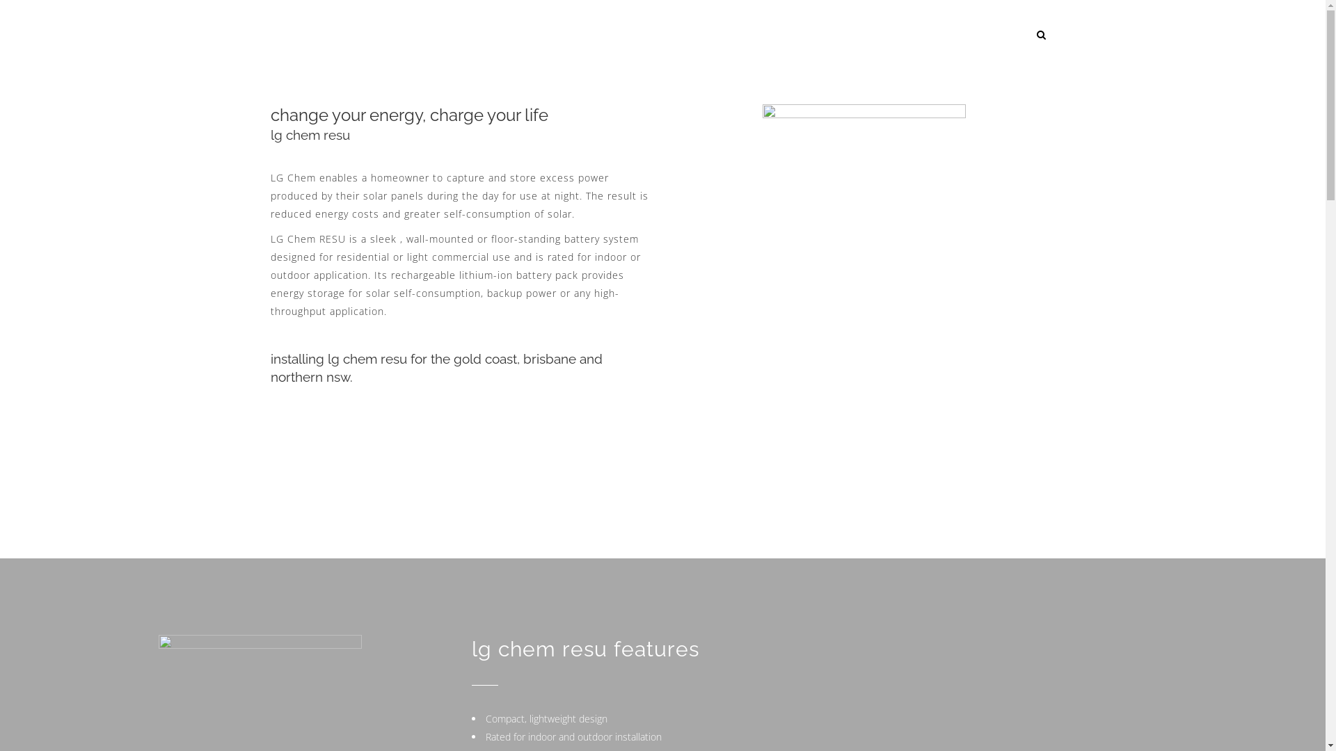 The width and height of the screenshot is (1336, 751). I want to click on Powerwall 2 Northern NSW, so click(644, 725).